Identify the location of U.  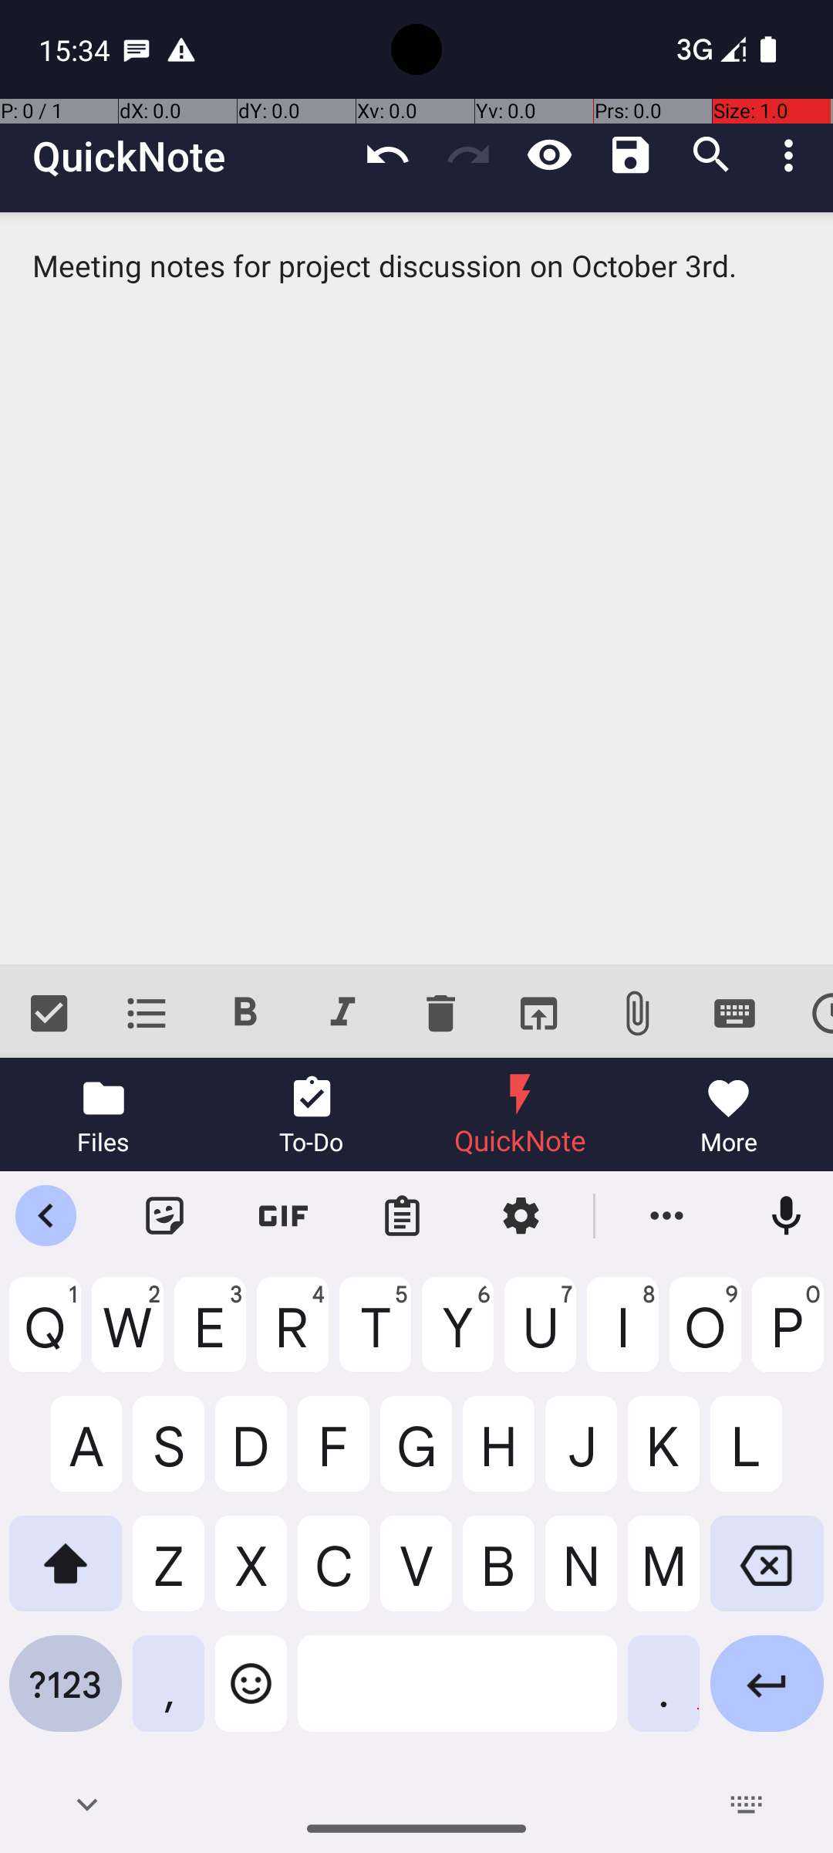
(540, 1336).